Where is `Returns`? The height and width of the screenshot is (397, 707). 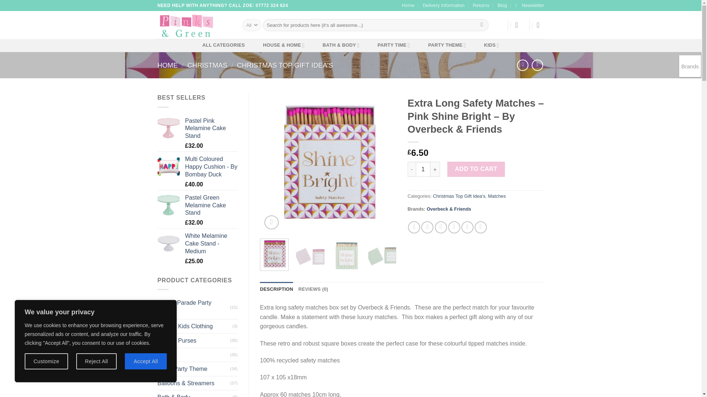
Returns is located at coordinates (481, 6).